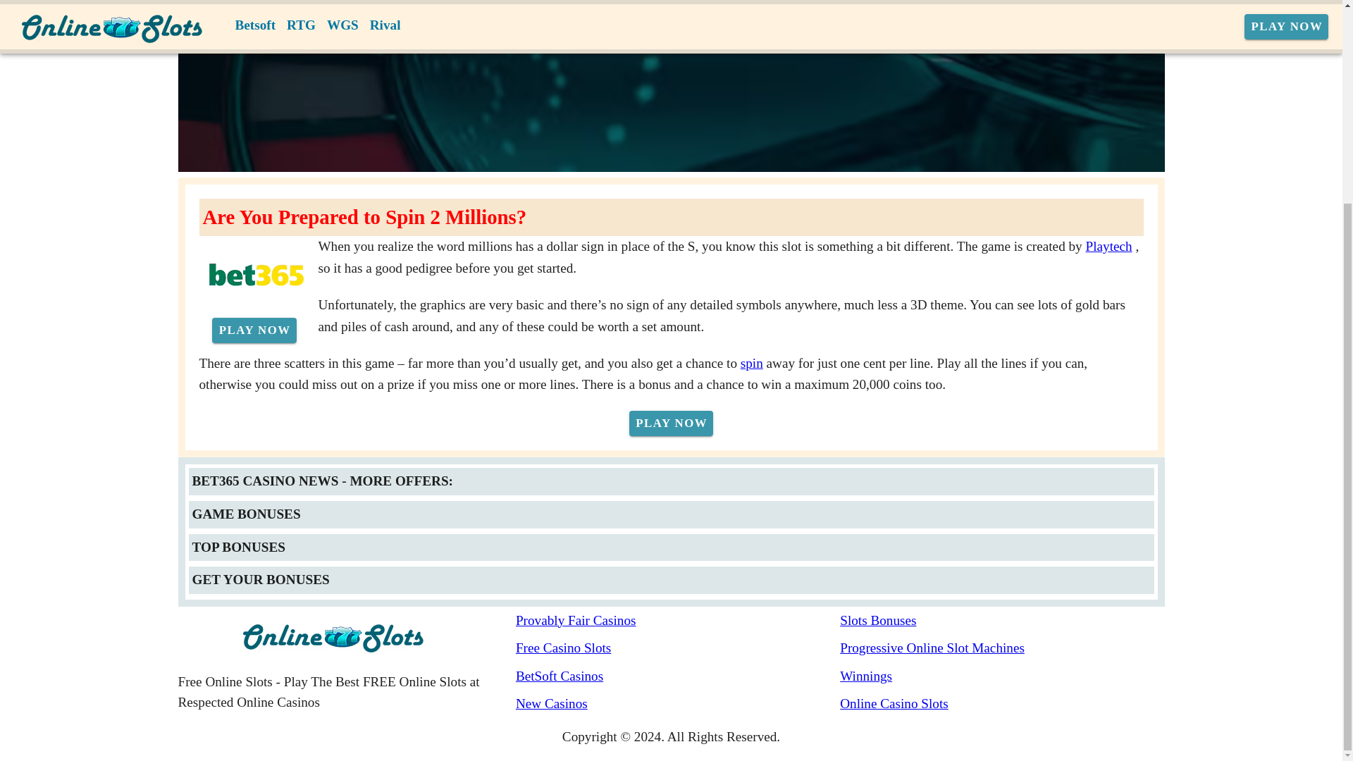 The height and width of the screenshot is (761, 1353). I want to click on Free Casino Slots, so click(678, 648).